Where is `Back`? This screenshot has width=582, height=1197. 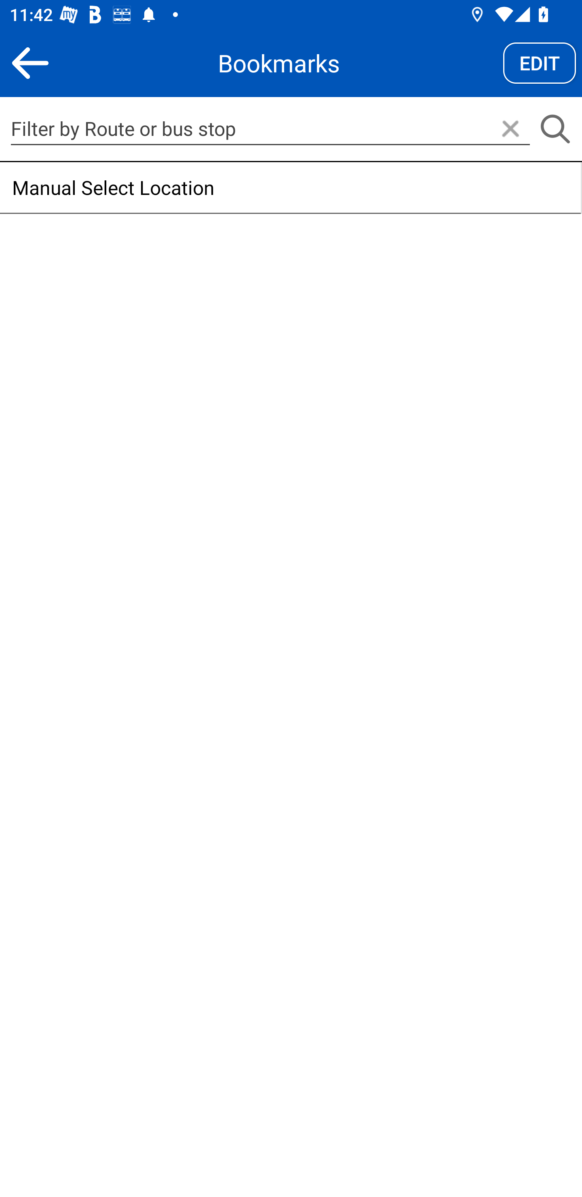 Back is located at coordinates (30, 63).